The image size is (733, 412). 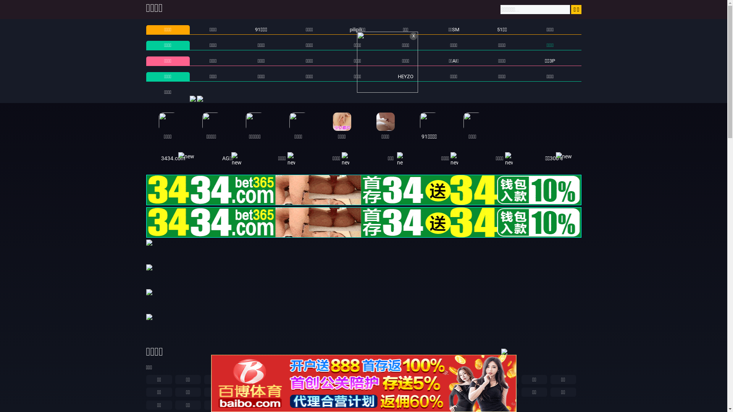 I want to click on HEYZO, so click(x=405, y=76).